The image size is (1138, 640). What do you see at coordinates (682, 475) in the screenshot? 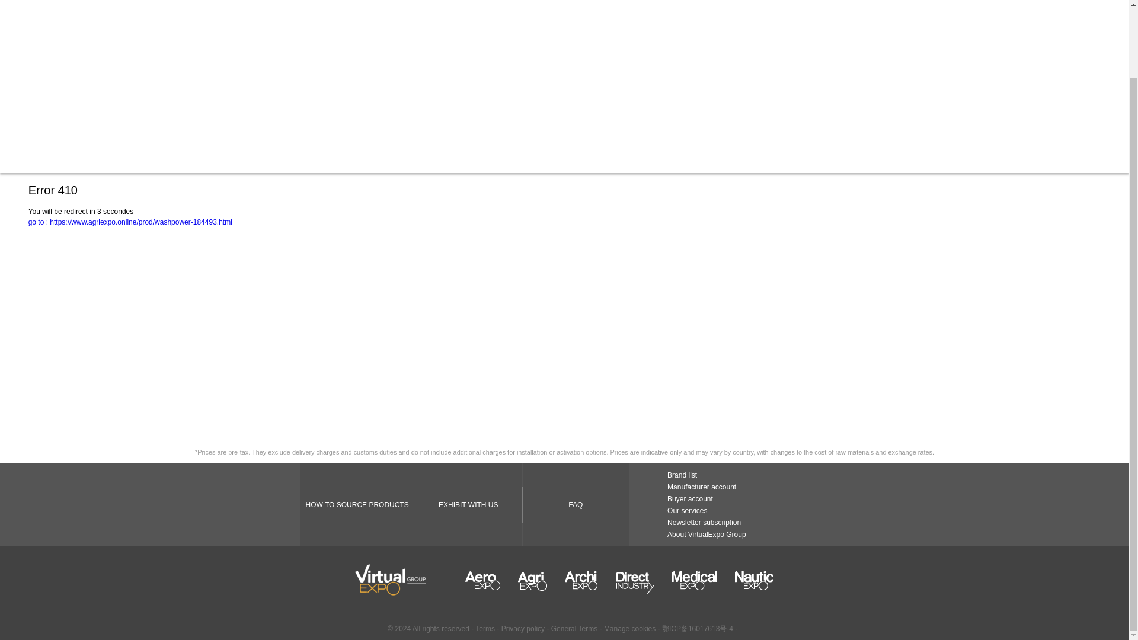
I see `Brand list` at bounding box center [682, 475].